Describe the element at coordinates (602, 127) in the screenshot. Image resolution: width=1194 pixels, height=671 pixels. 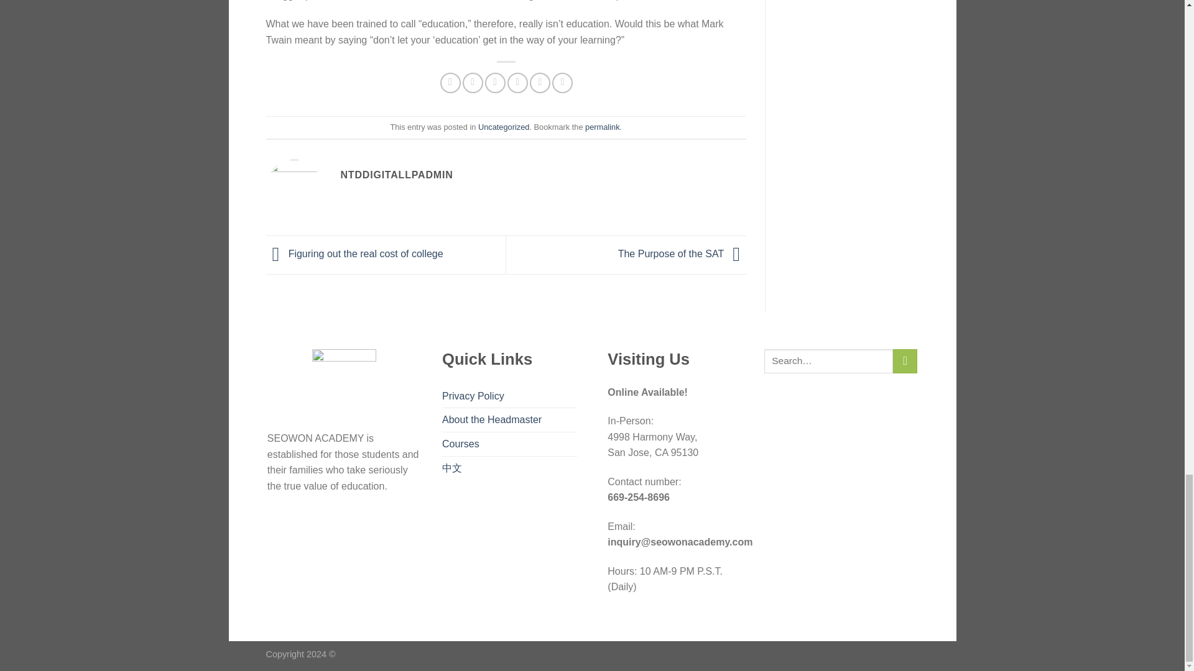
I see `permalink` at that location.